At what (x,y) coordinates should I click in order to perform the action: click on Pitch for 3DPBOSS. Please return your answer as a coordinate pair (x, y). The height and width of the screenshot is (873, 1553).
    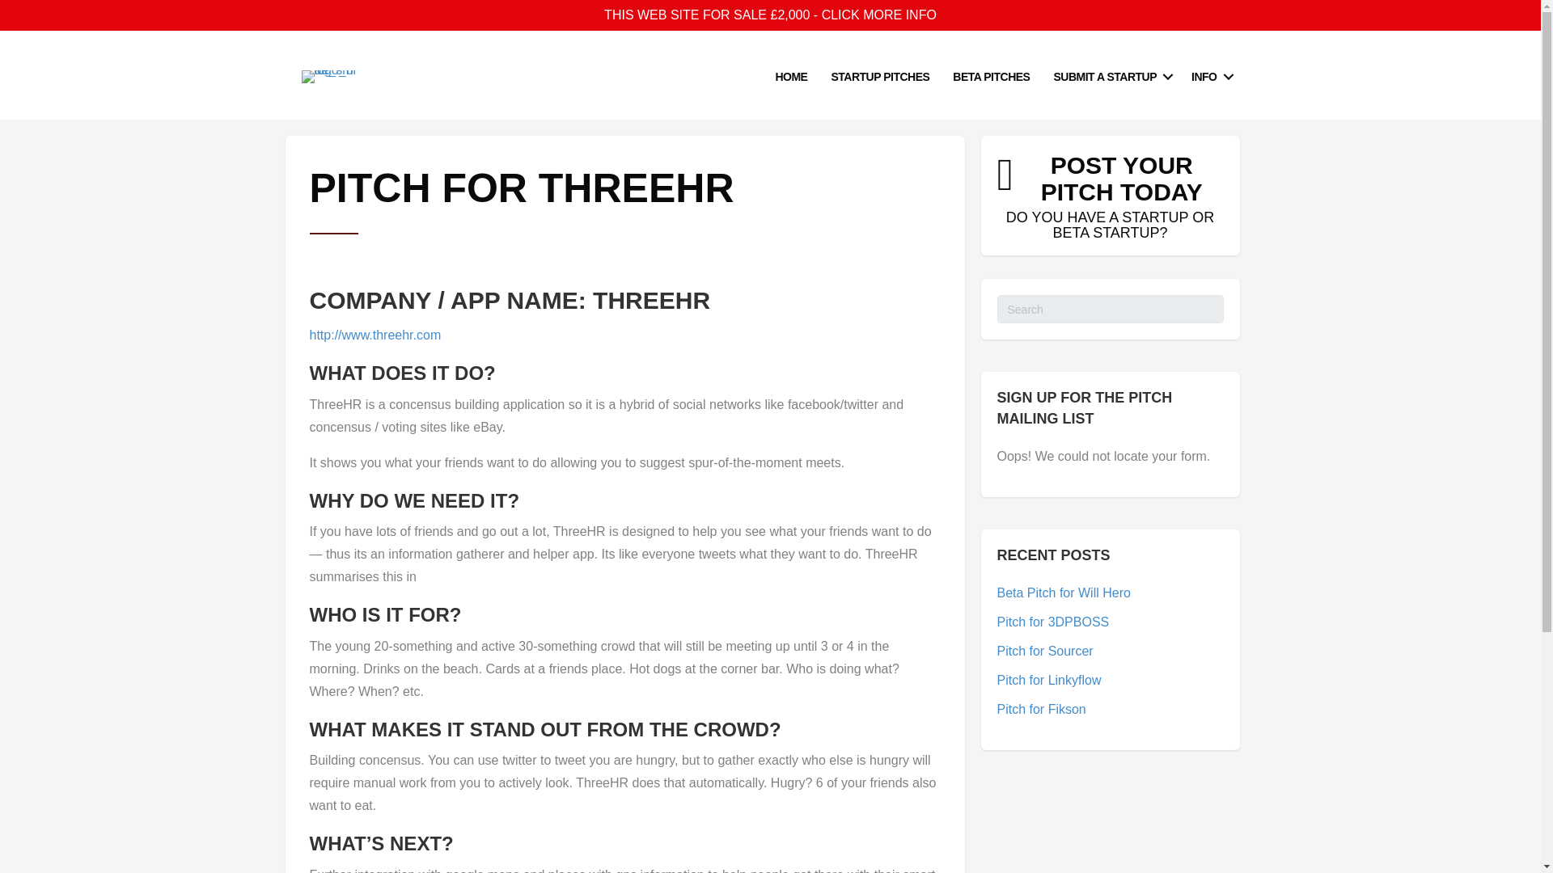
    Looking at the image, I should click on (1052, 622).